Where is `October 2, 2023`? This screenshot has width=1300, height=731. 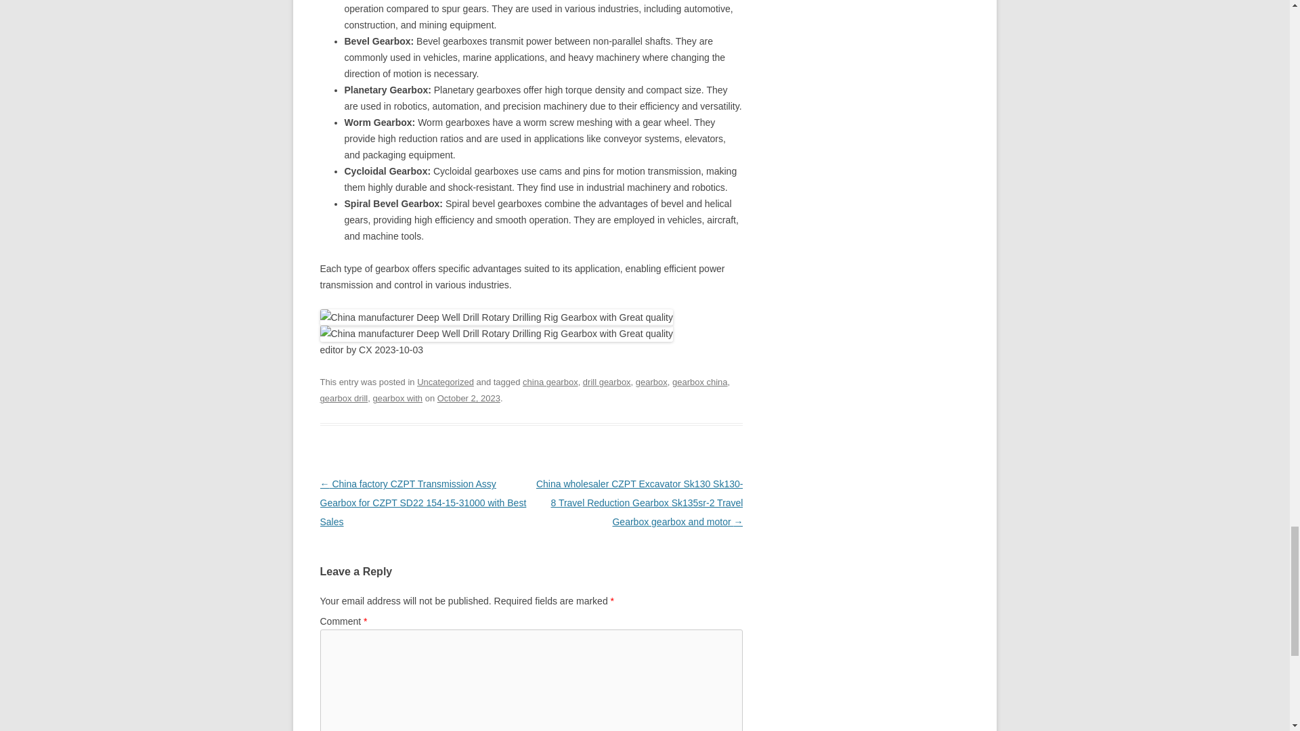
October 2, 2023 is located at coordinates (469, 398).